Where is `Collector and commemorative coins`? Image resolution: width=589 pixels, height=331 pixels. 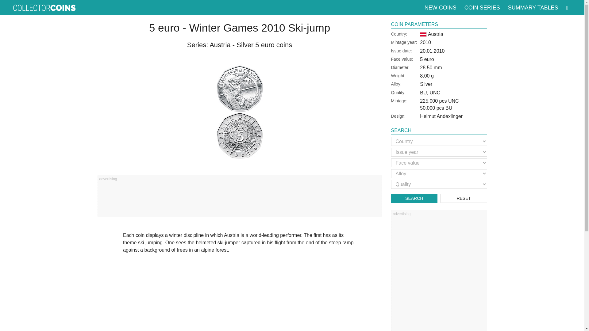 Collector and commemorative coins is located at coordinates (44, 7).